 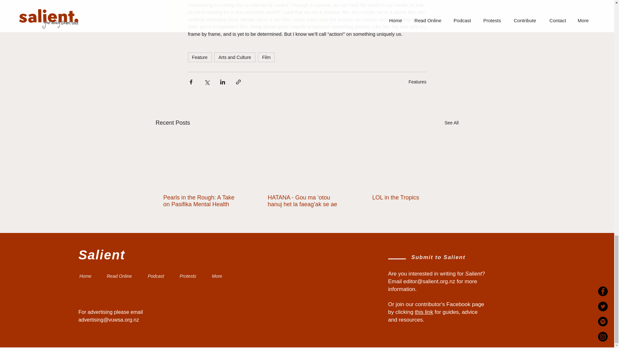 I want to click on Pearls in the Rough: A Take on Pasifika Mental Health, so click(x=202, y=201).